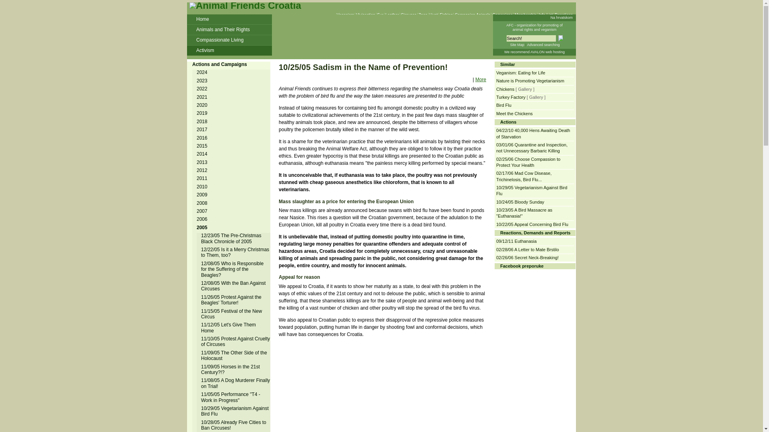 The image size is (769, 432). Describe the element at coordinates (423, 15) in the screenshot. I see `Zoos` at that location.